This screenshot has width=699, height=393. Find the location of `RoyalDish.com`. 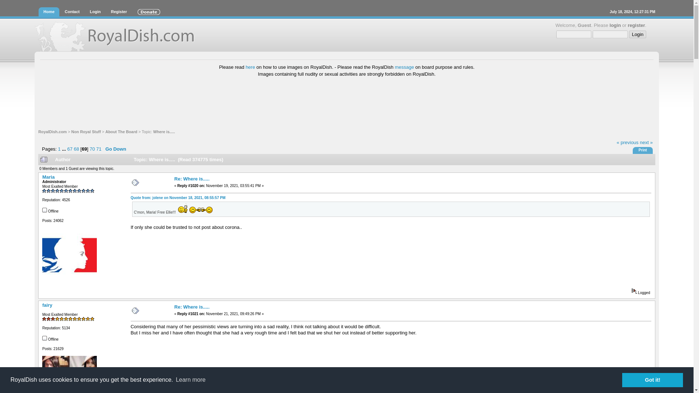

RoyalDish.com is located at coordinates (52, 132).